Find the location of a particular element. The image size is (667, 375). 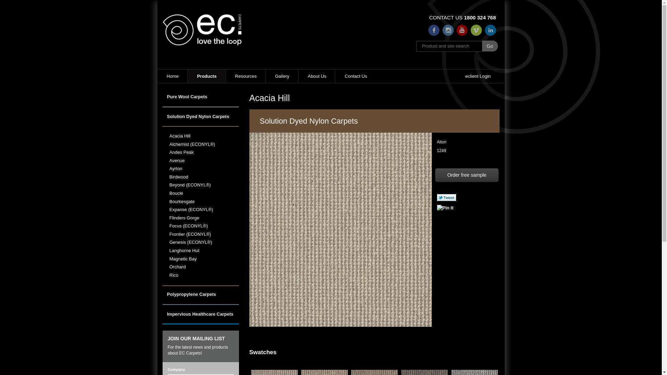

Contact Us is located at coordinates (355, 76).